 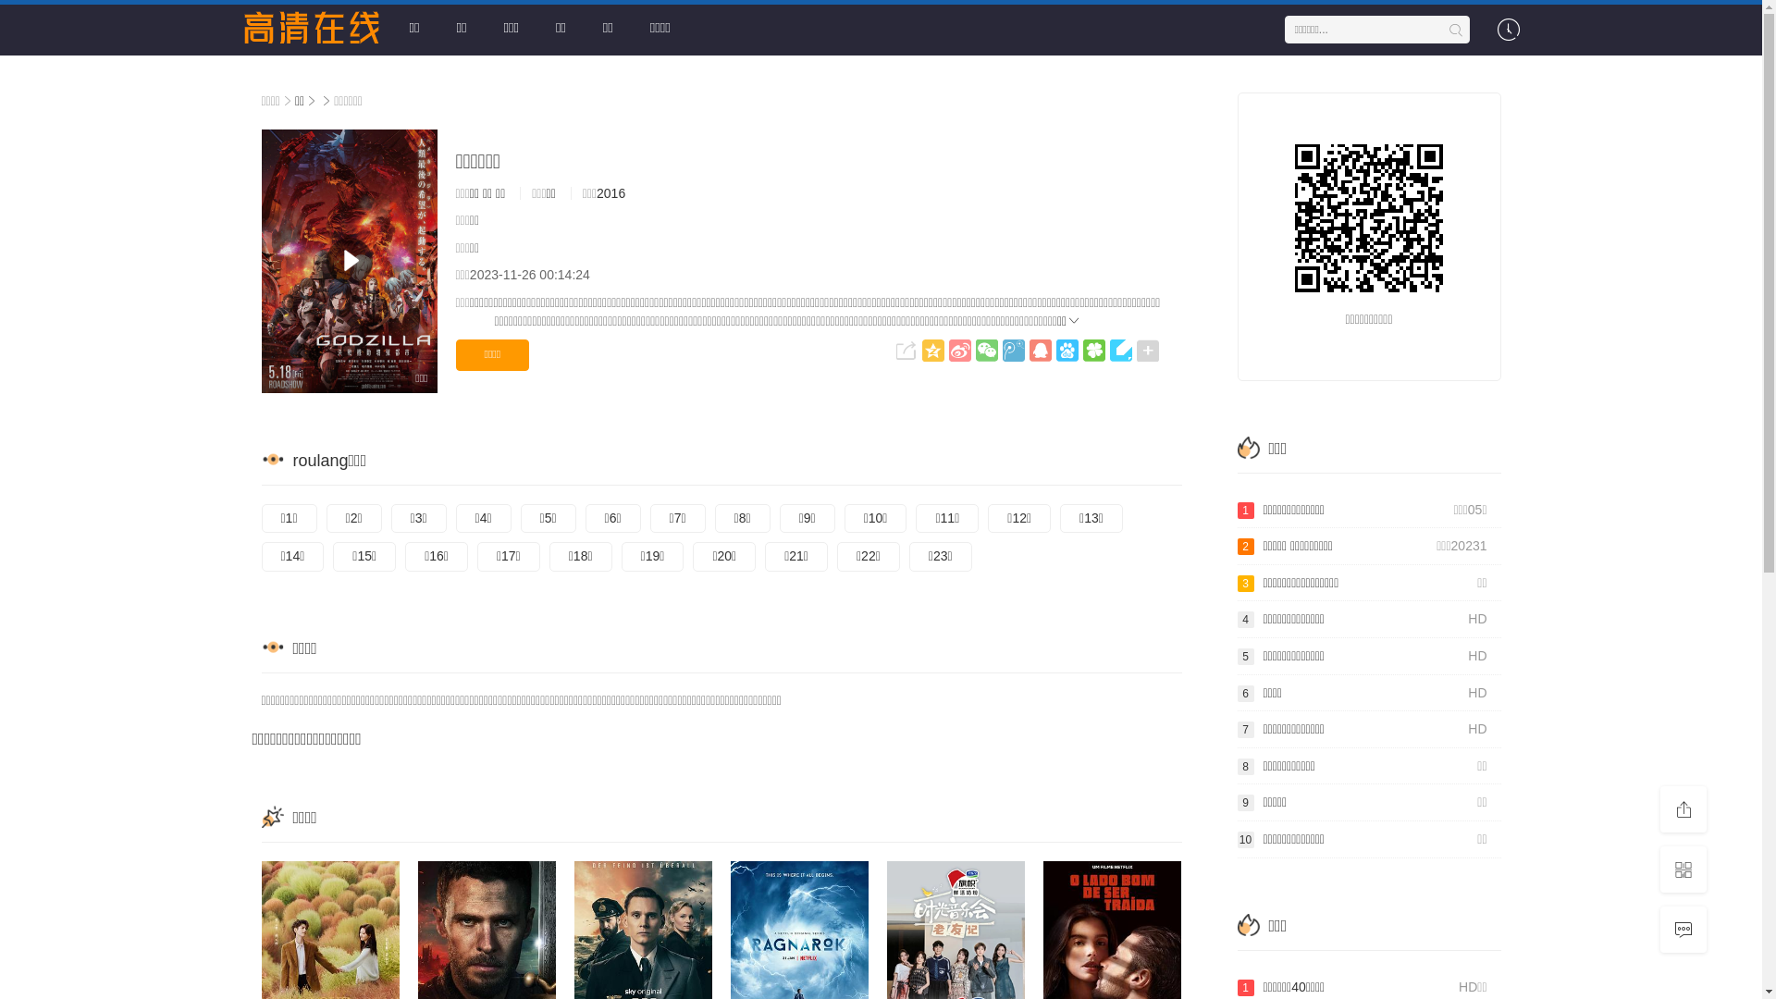 What do you see at coordinates (1369, 218) in the screenshot?
I see `http://www.28zy.com/a/liuxingfaxing/mingxingfaxing/` at bounding box center [1369, 218].